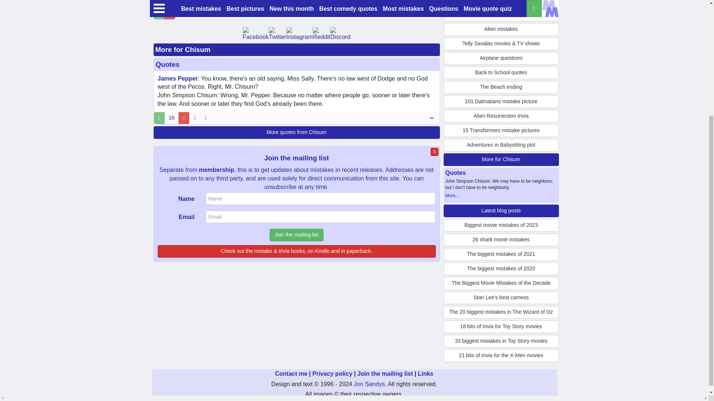 Image resolution: width=714 pixels, height=401 pixels. What do you see at coordinates (159, 13) in the screenshot?
I see `I like this` at bounding box center [159, 13].